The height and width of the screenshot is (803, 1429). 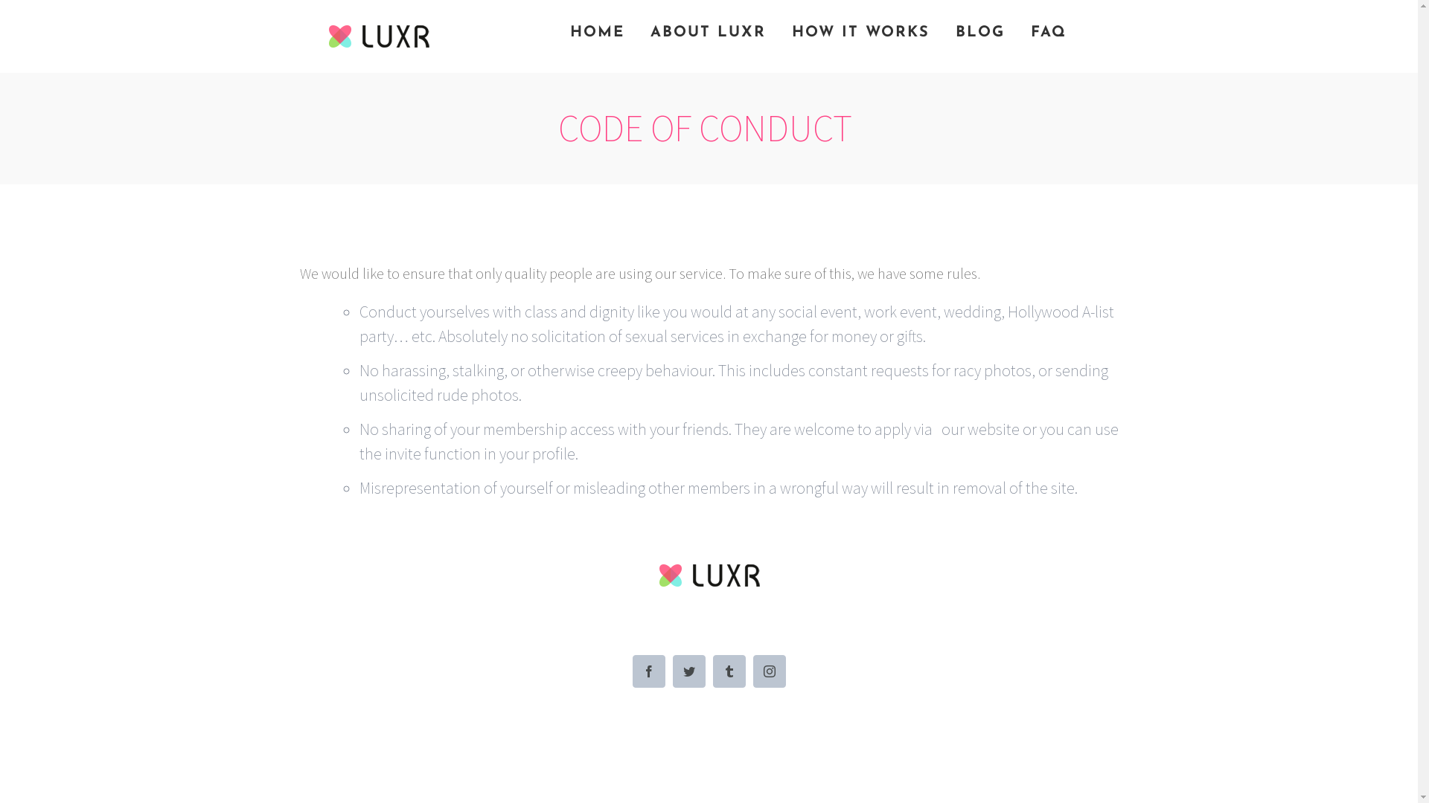 What do you see at coordinates (1048, 31) in the screenshot?
I see `FAQ` at bounding box center [1048, 31].